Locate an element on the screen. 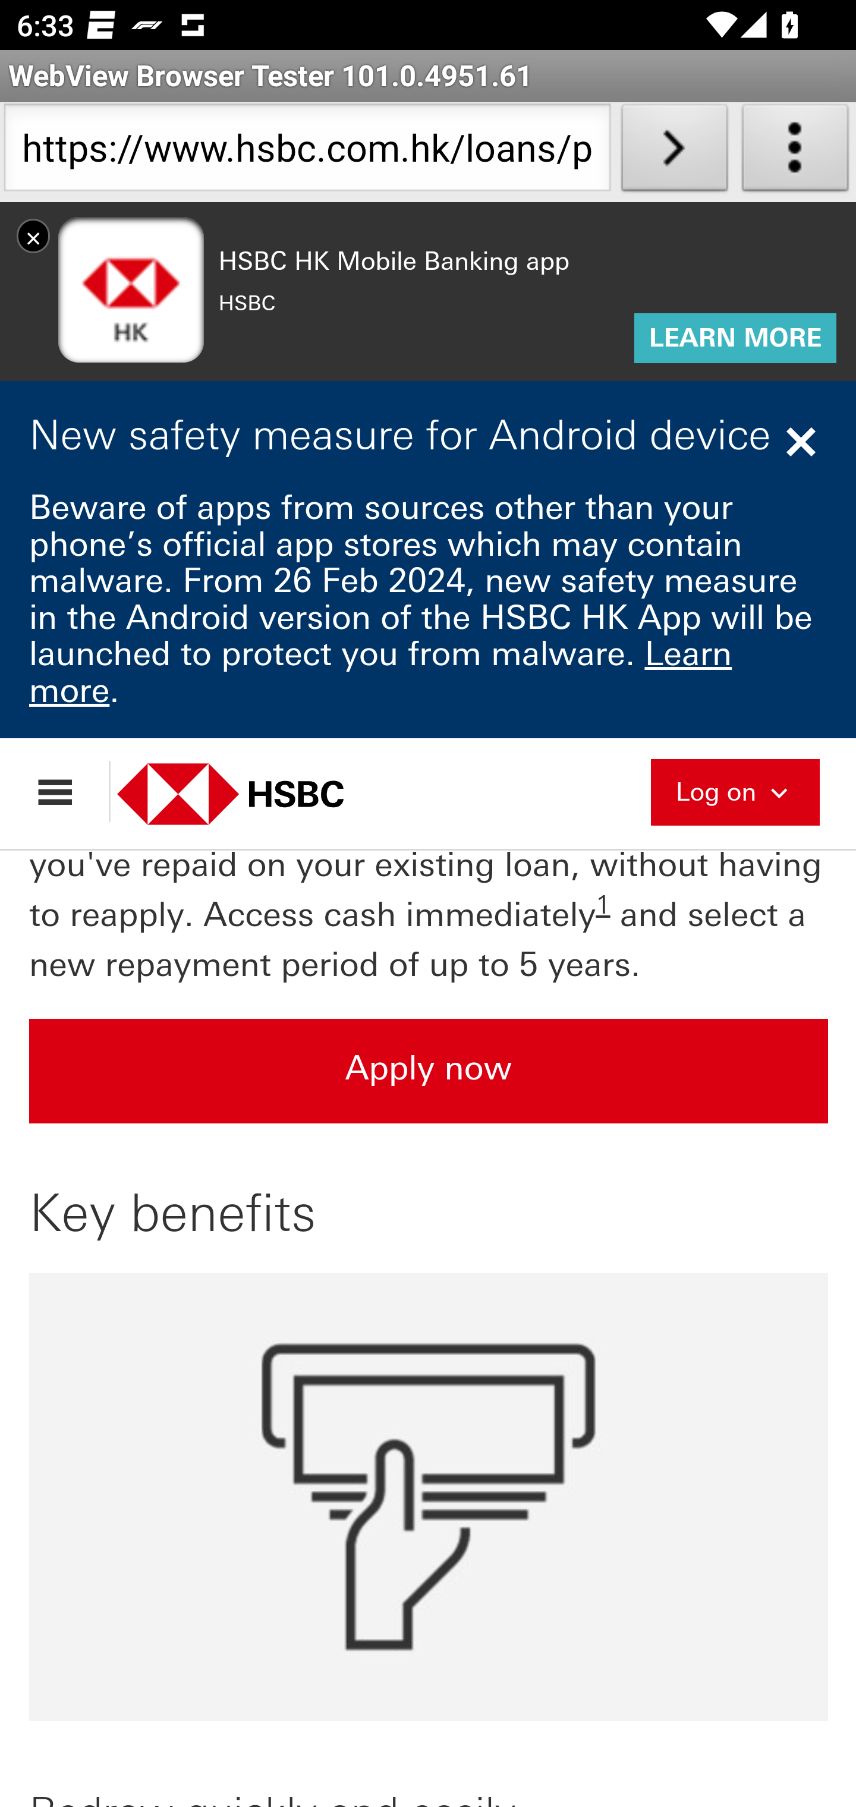  Load URL is located at coordinates (674, 152).